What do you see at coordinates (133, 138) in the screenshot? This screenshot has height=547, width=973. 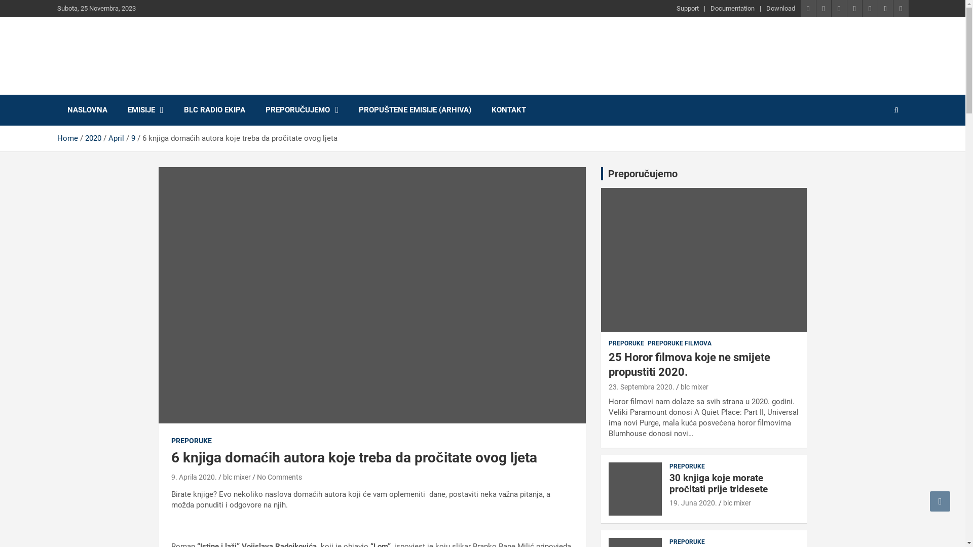 I see `9` at bounding box center [133, 138].